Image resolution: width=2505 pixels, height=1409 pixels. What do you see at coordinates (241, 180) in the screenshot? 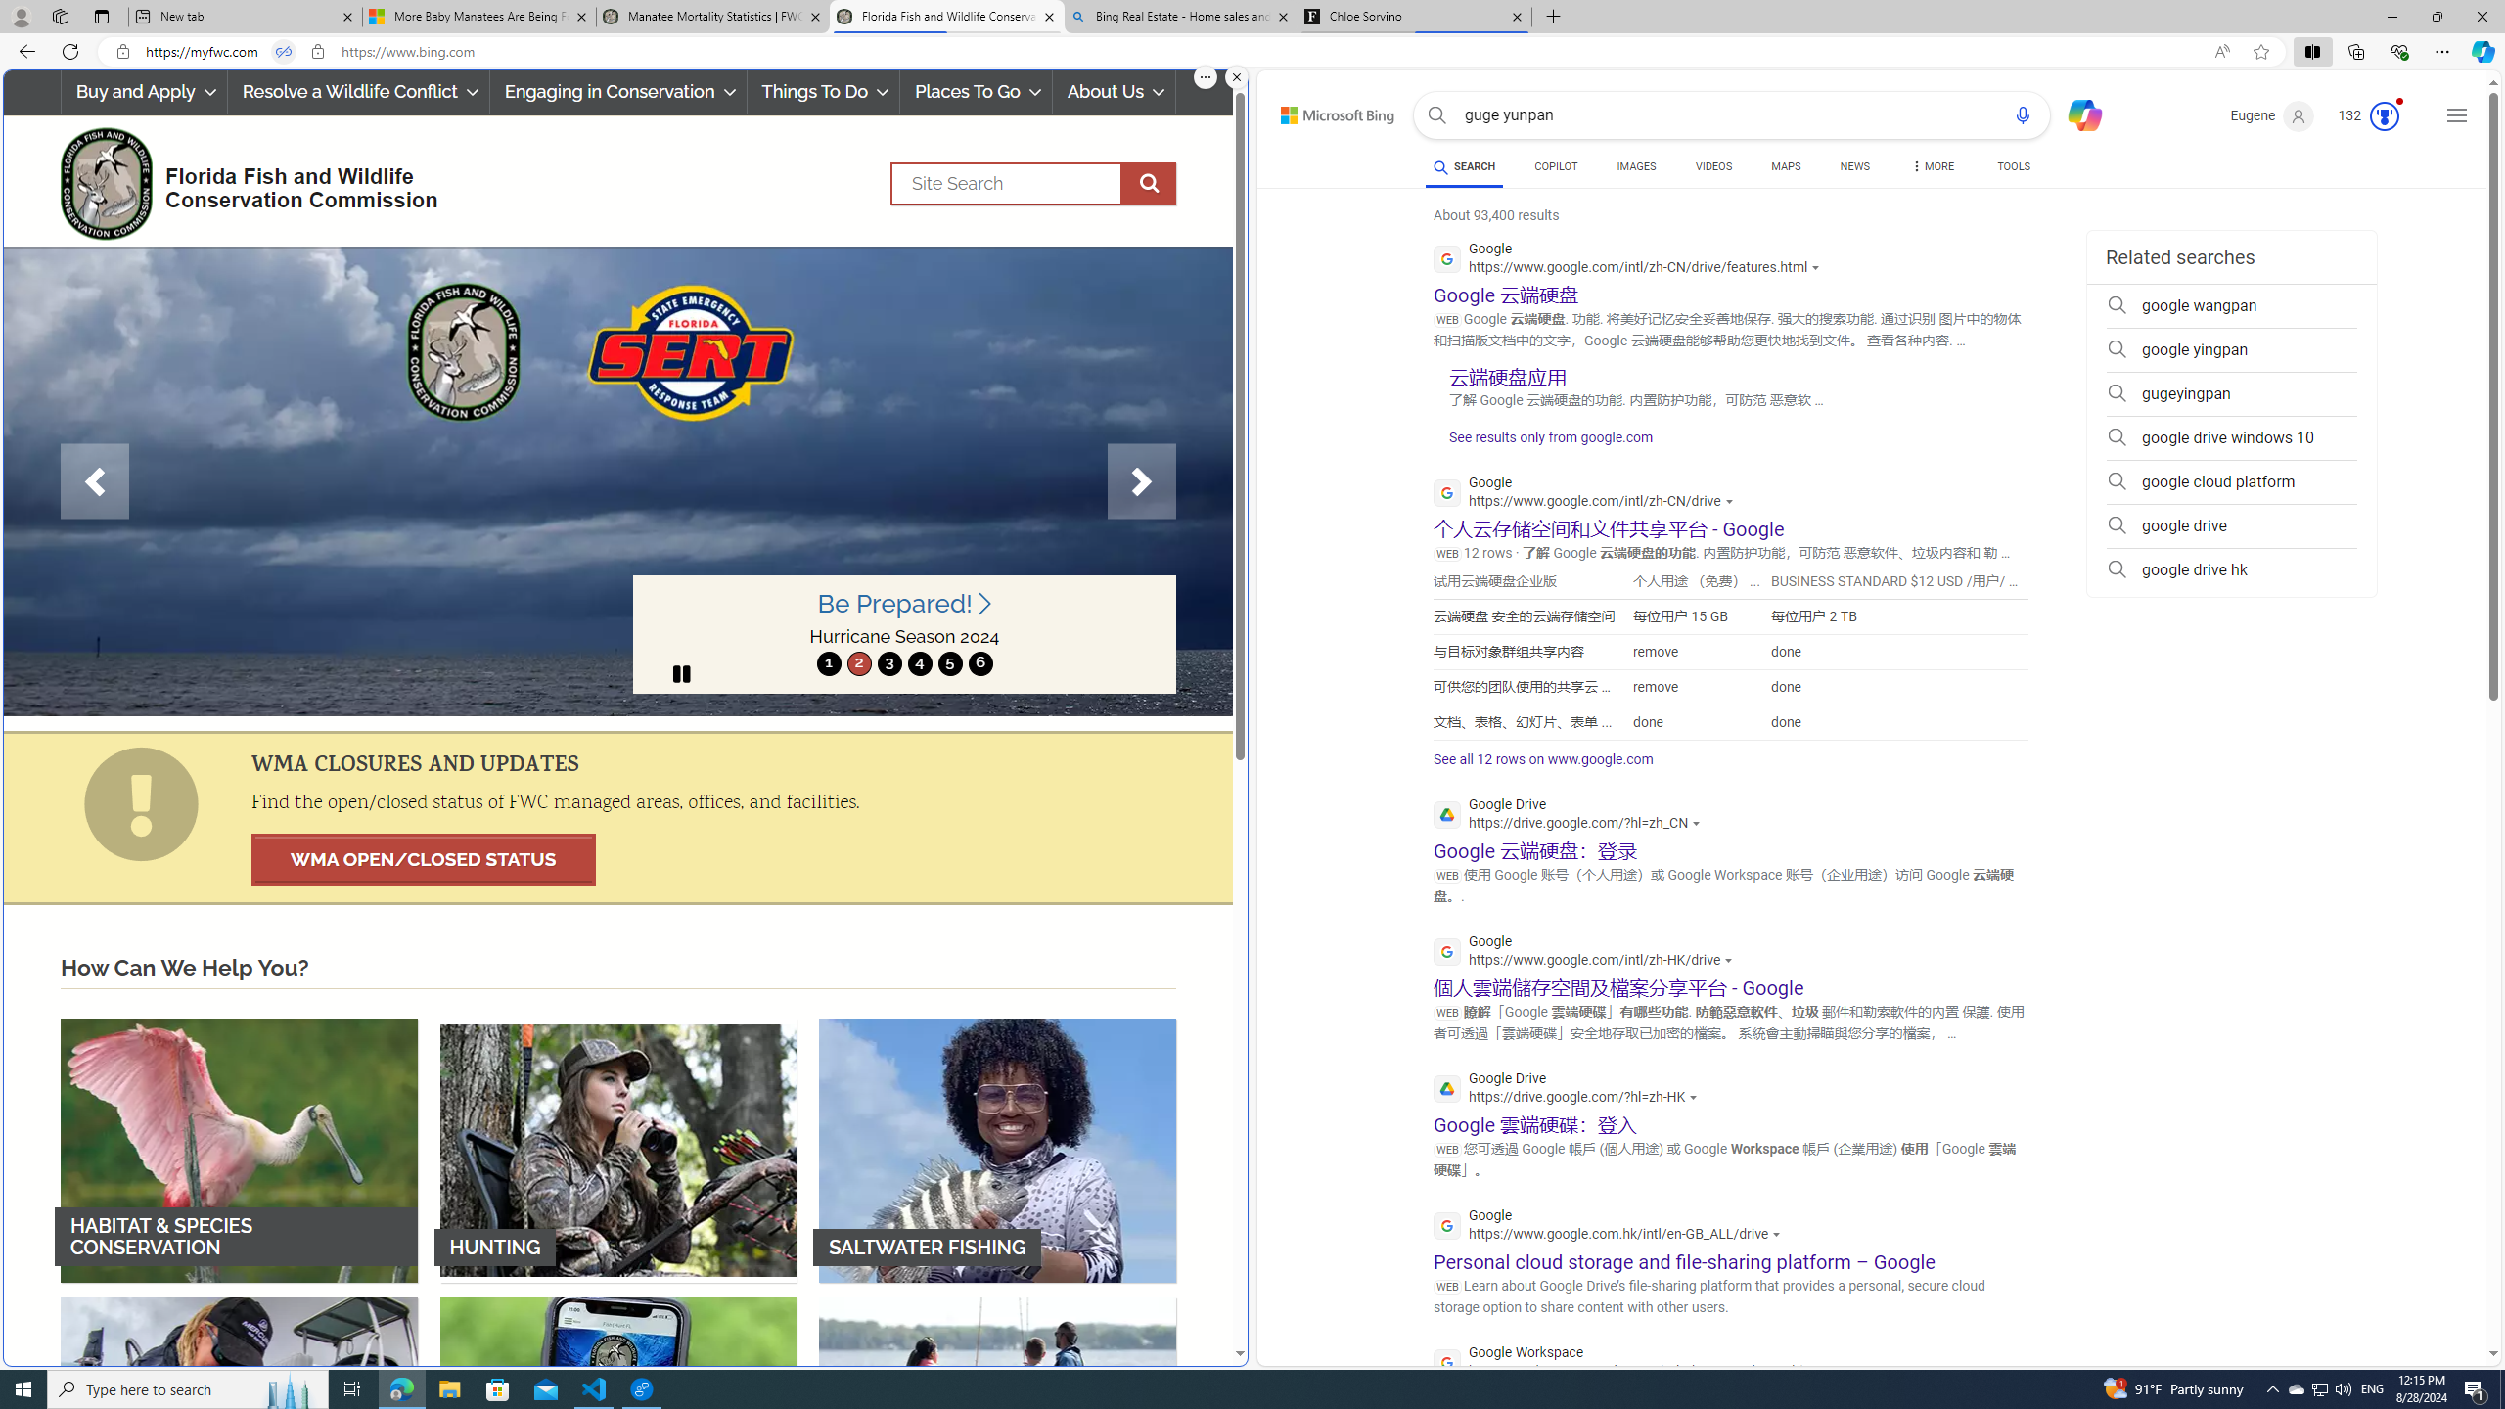
I see `FWC Logo Florida Fish and Wildlife Conservation Commission` at bounding box center [241, 180].